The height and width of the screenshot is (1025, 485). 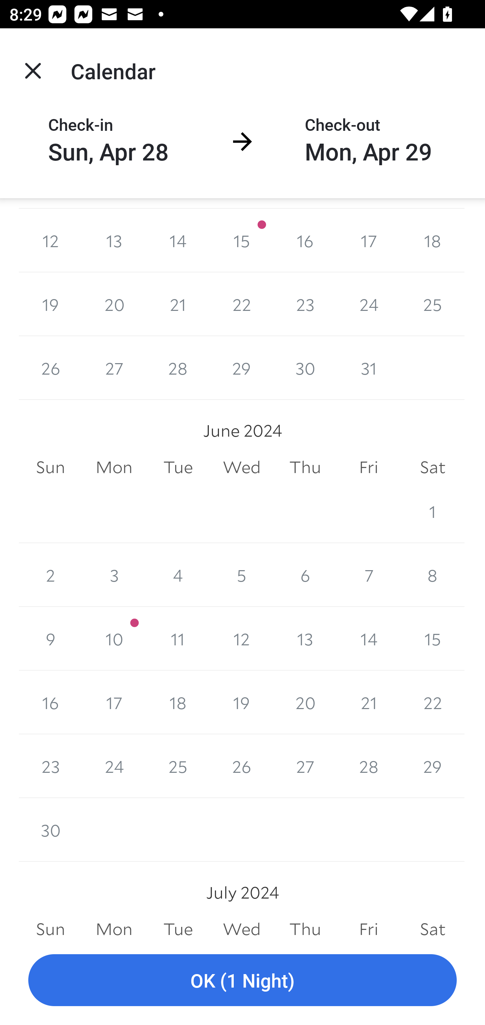 I want to click on 25 25 May 2024, so click(x=432, y=304).